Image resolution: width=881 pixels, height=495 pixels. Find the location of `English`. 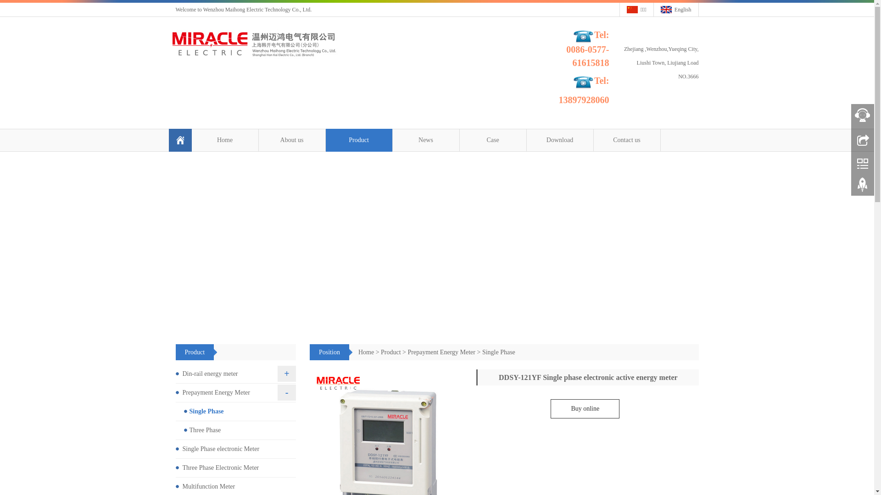

English is located at coordinates (676, 10).